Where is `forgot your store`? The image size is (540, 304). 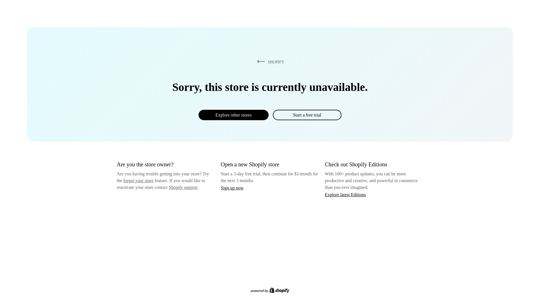
forgot your store is located at coordinates (138, 180).